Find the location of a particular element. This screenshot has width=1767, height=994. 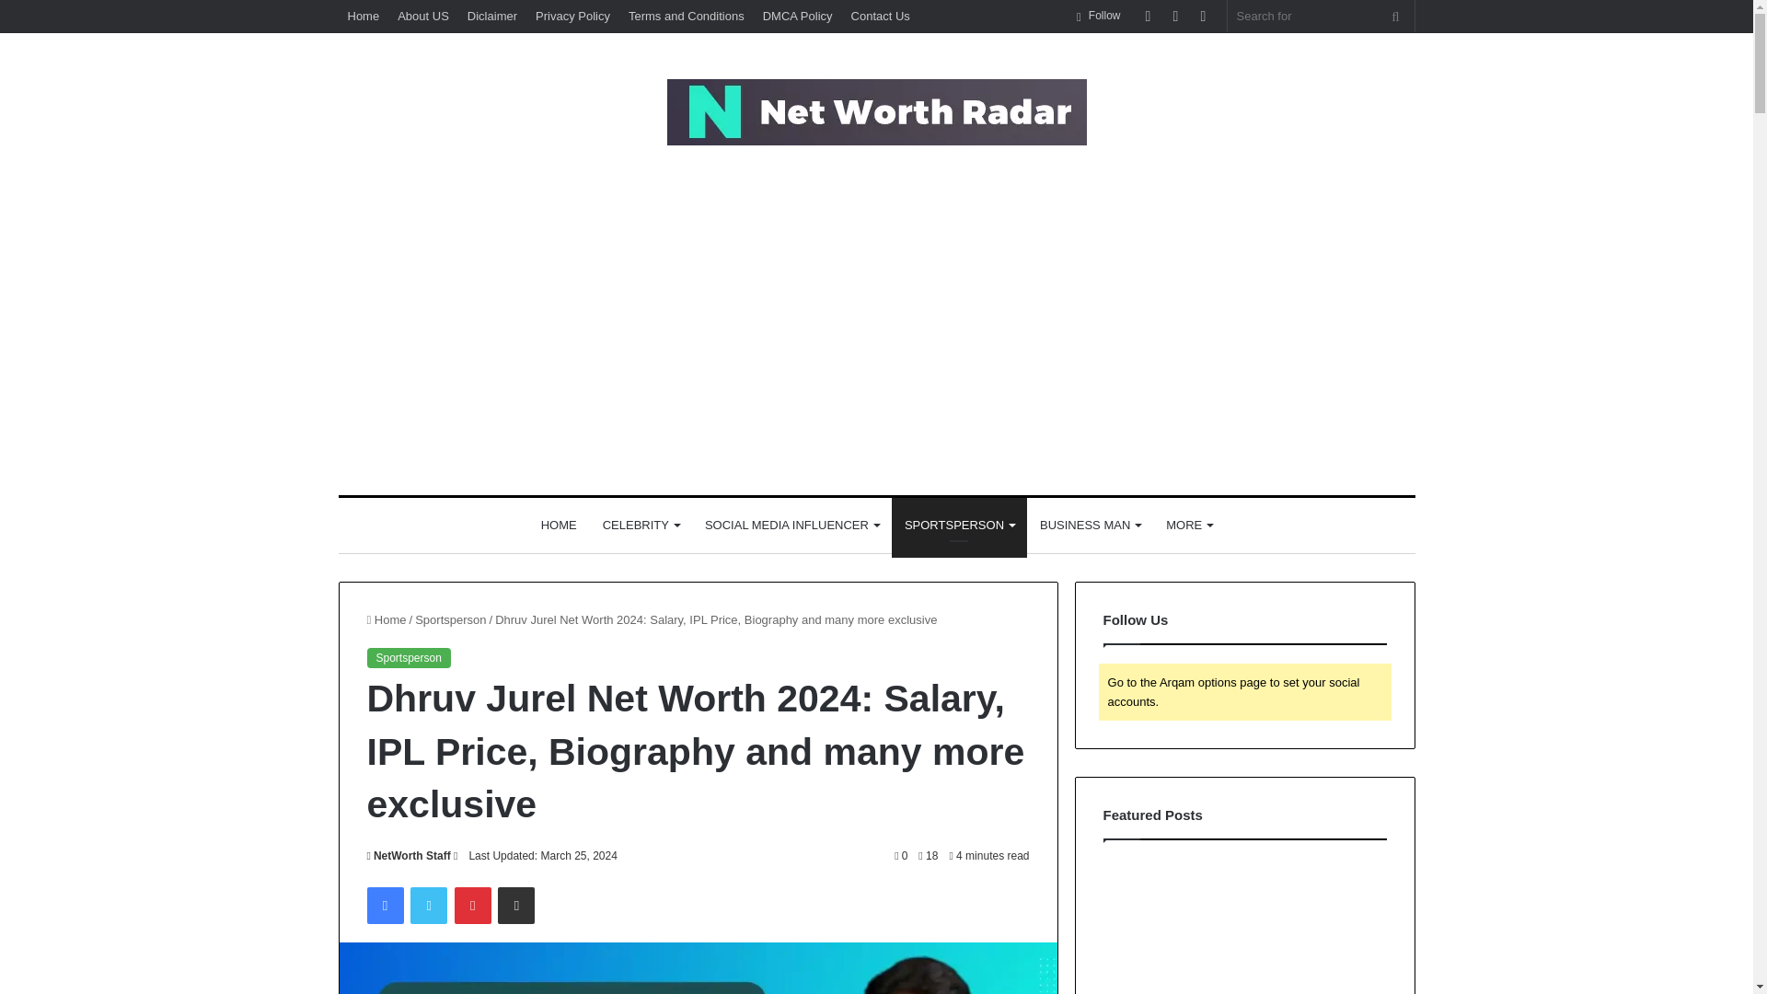

Diclaimer is located at coordinates (491, 16).